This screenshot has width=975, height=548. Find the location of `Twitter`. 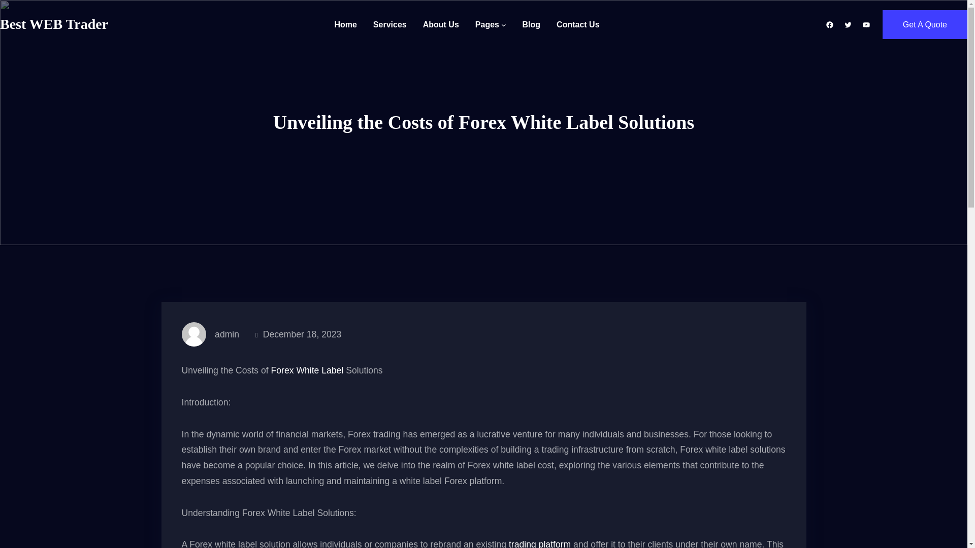

Twitter is located at coordinates (848, 25).